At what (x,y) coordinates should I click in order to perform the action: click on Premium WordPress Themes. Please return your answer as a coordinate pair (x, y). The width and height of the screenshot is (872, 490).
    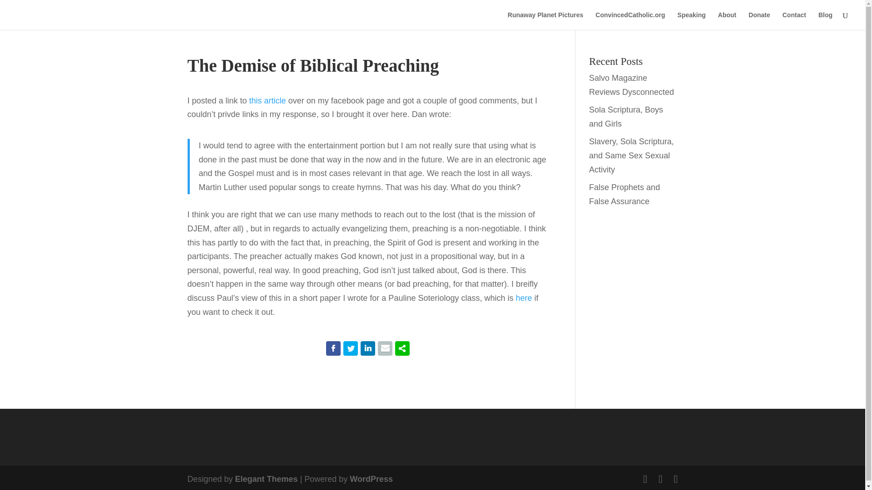
    Looking at the image, I should click on (267, 479).